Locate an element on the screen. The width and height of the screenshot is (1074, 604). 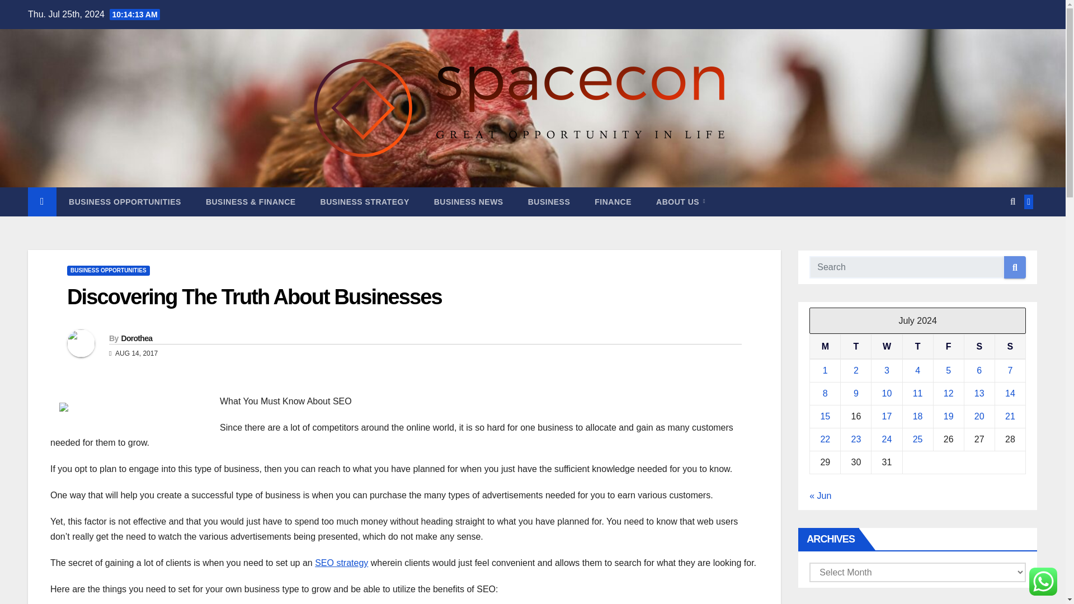
Discovering The Truth About Businesses is located at coordinates (254, 296).